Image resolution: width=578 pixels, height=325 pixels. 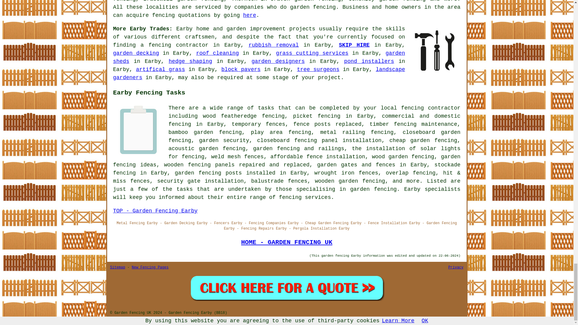 What do you see at coordinates (163, 15) in the screenshot?
I see `fencing` at bounding box center [163, 15].